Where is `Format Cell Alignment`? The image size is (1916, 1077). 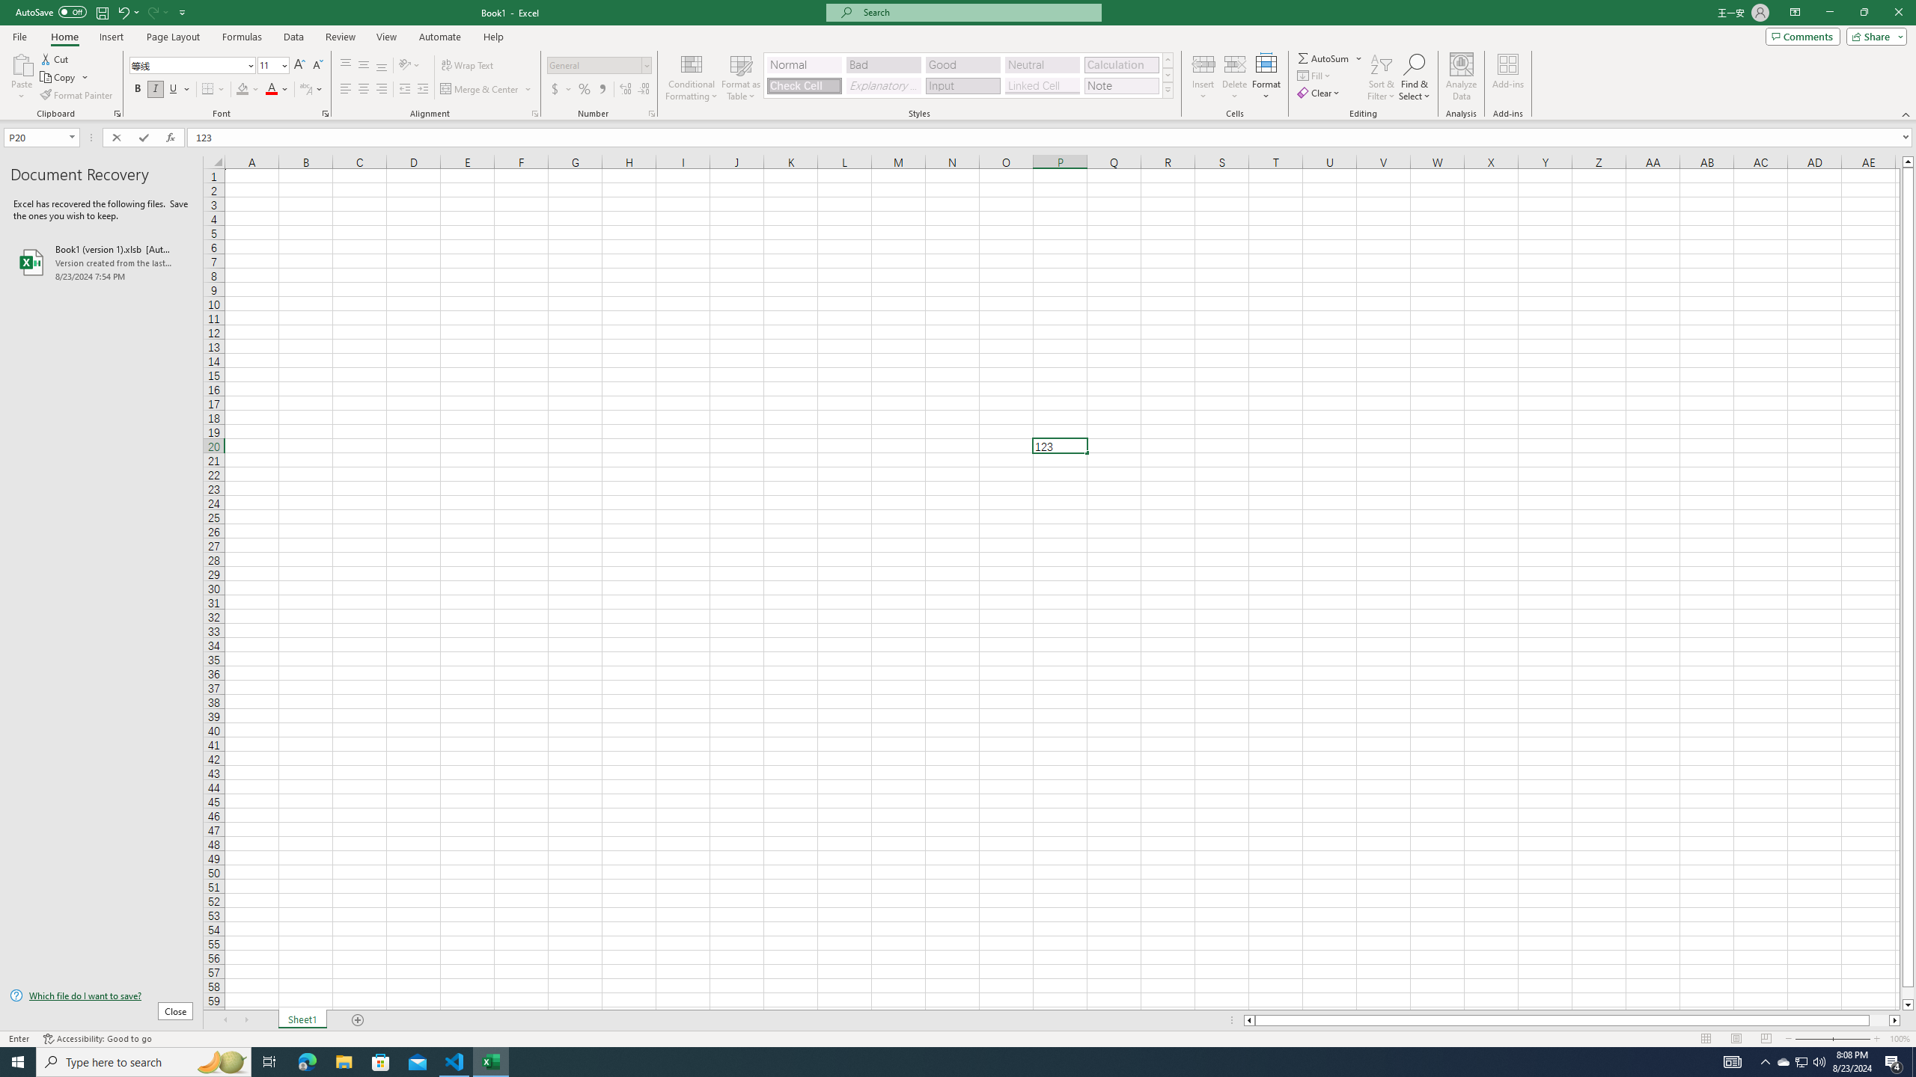 Format Cell Alignment is located at coordinates (534, 114).